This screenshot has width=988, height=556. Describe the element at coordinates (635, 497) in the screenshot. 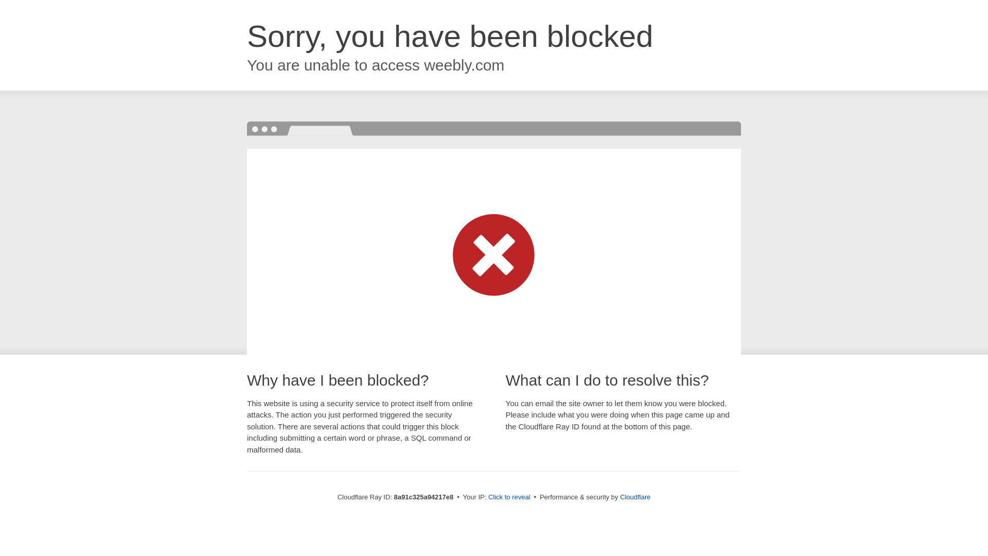

I see `Cloudflare` at that location.